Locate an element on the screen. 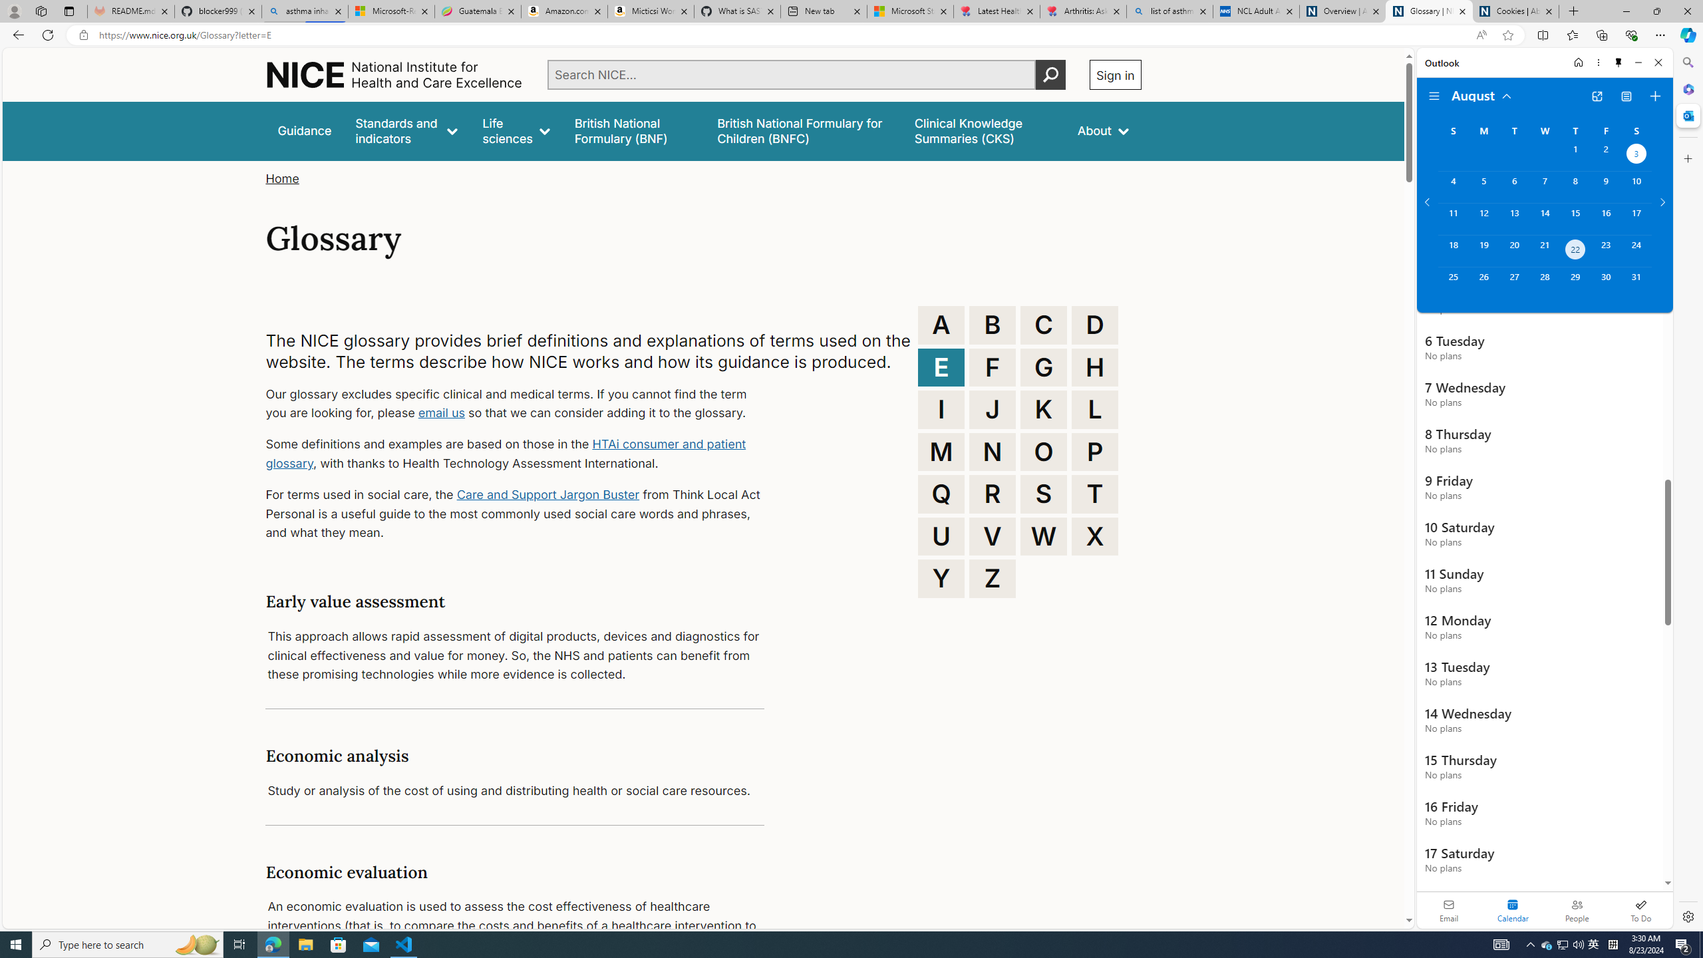 This screenshot has height=958, width=1703. Thursday, August 15, 2024.  is located at coordinates (1575, 218).